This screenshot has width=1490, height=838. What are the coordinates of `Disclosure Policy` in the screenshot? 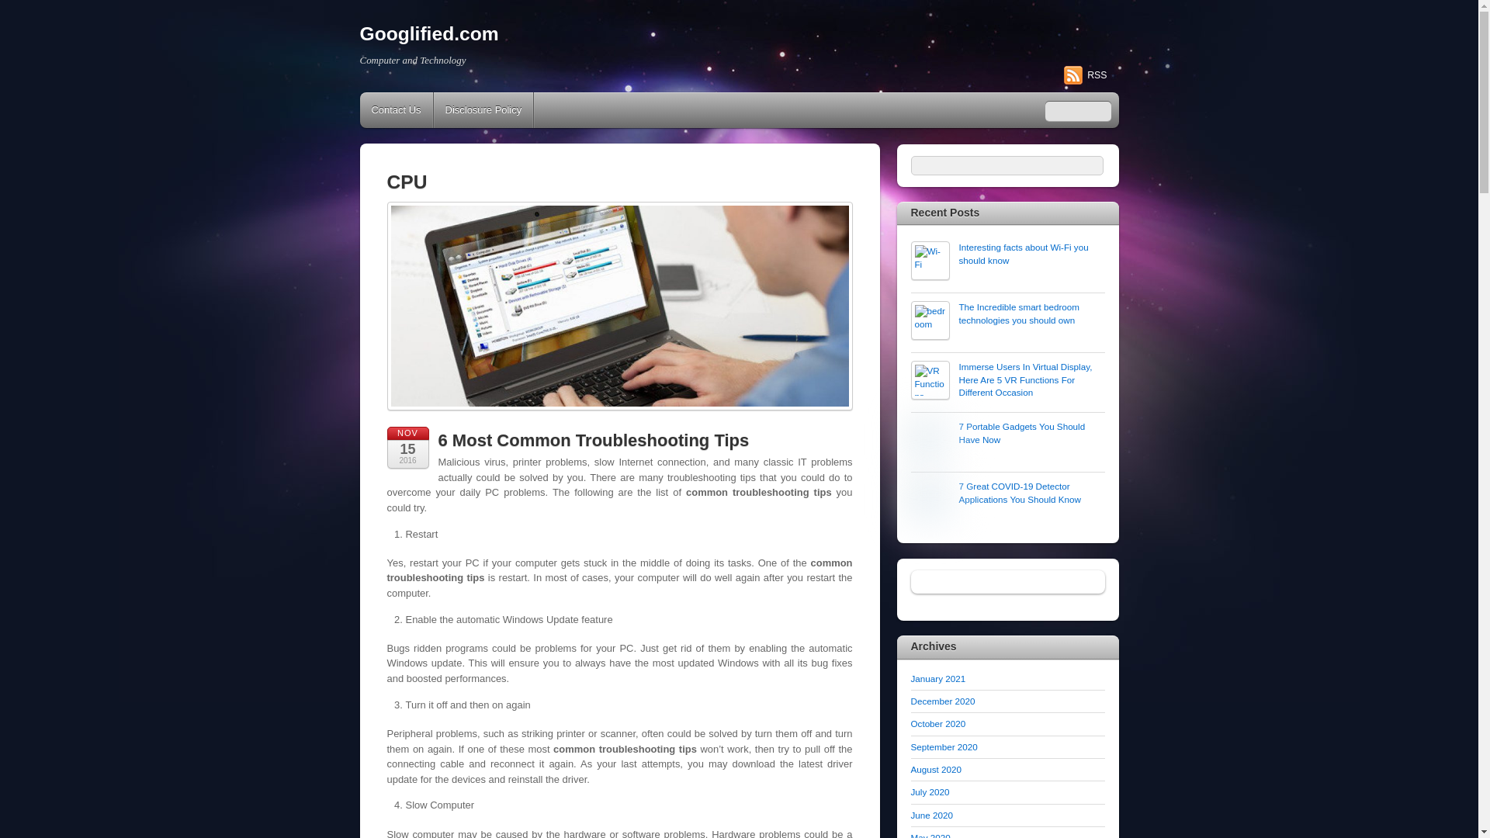 It's located at (483, 110).